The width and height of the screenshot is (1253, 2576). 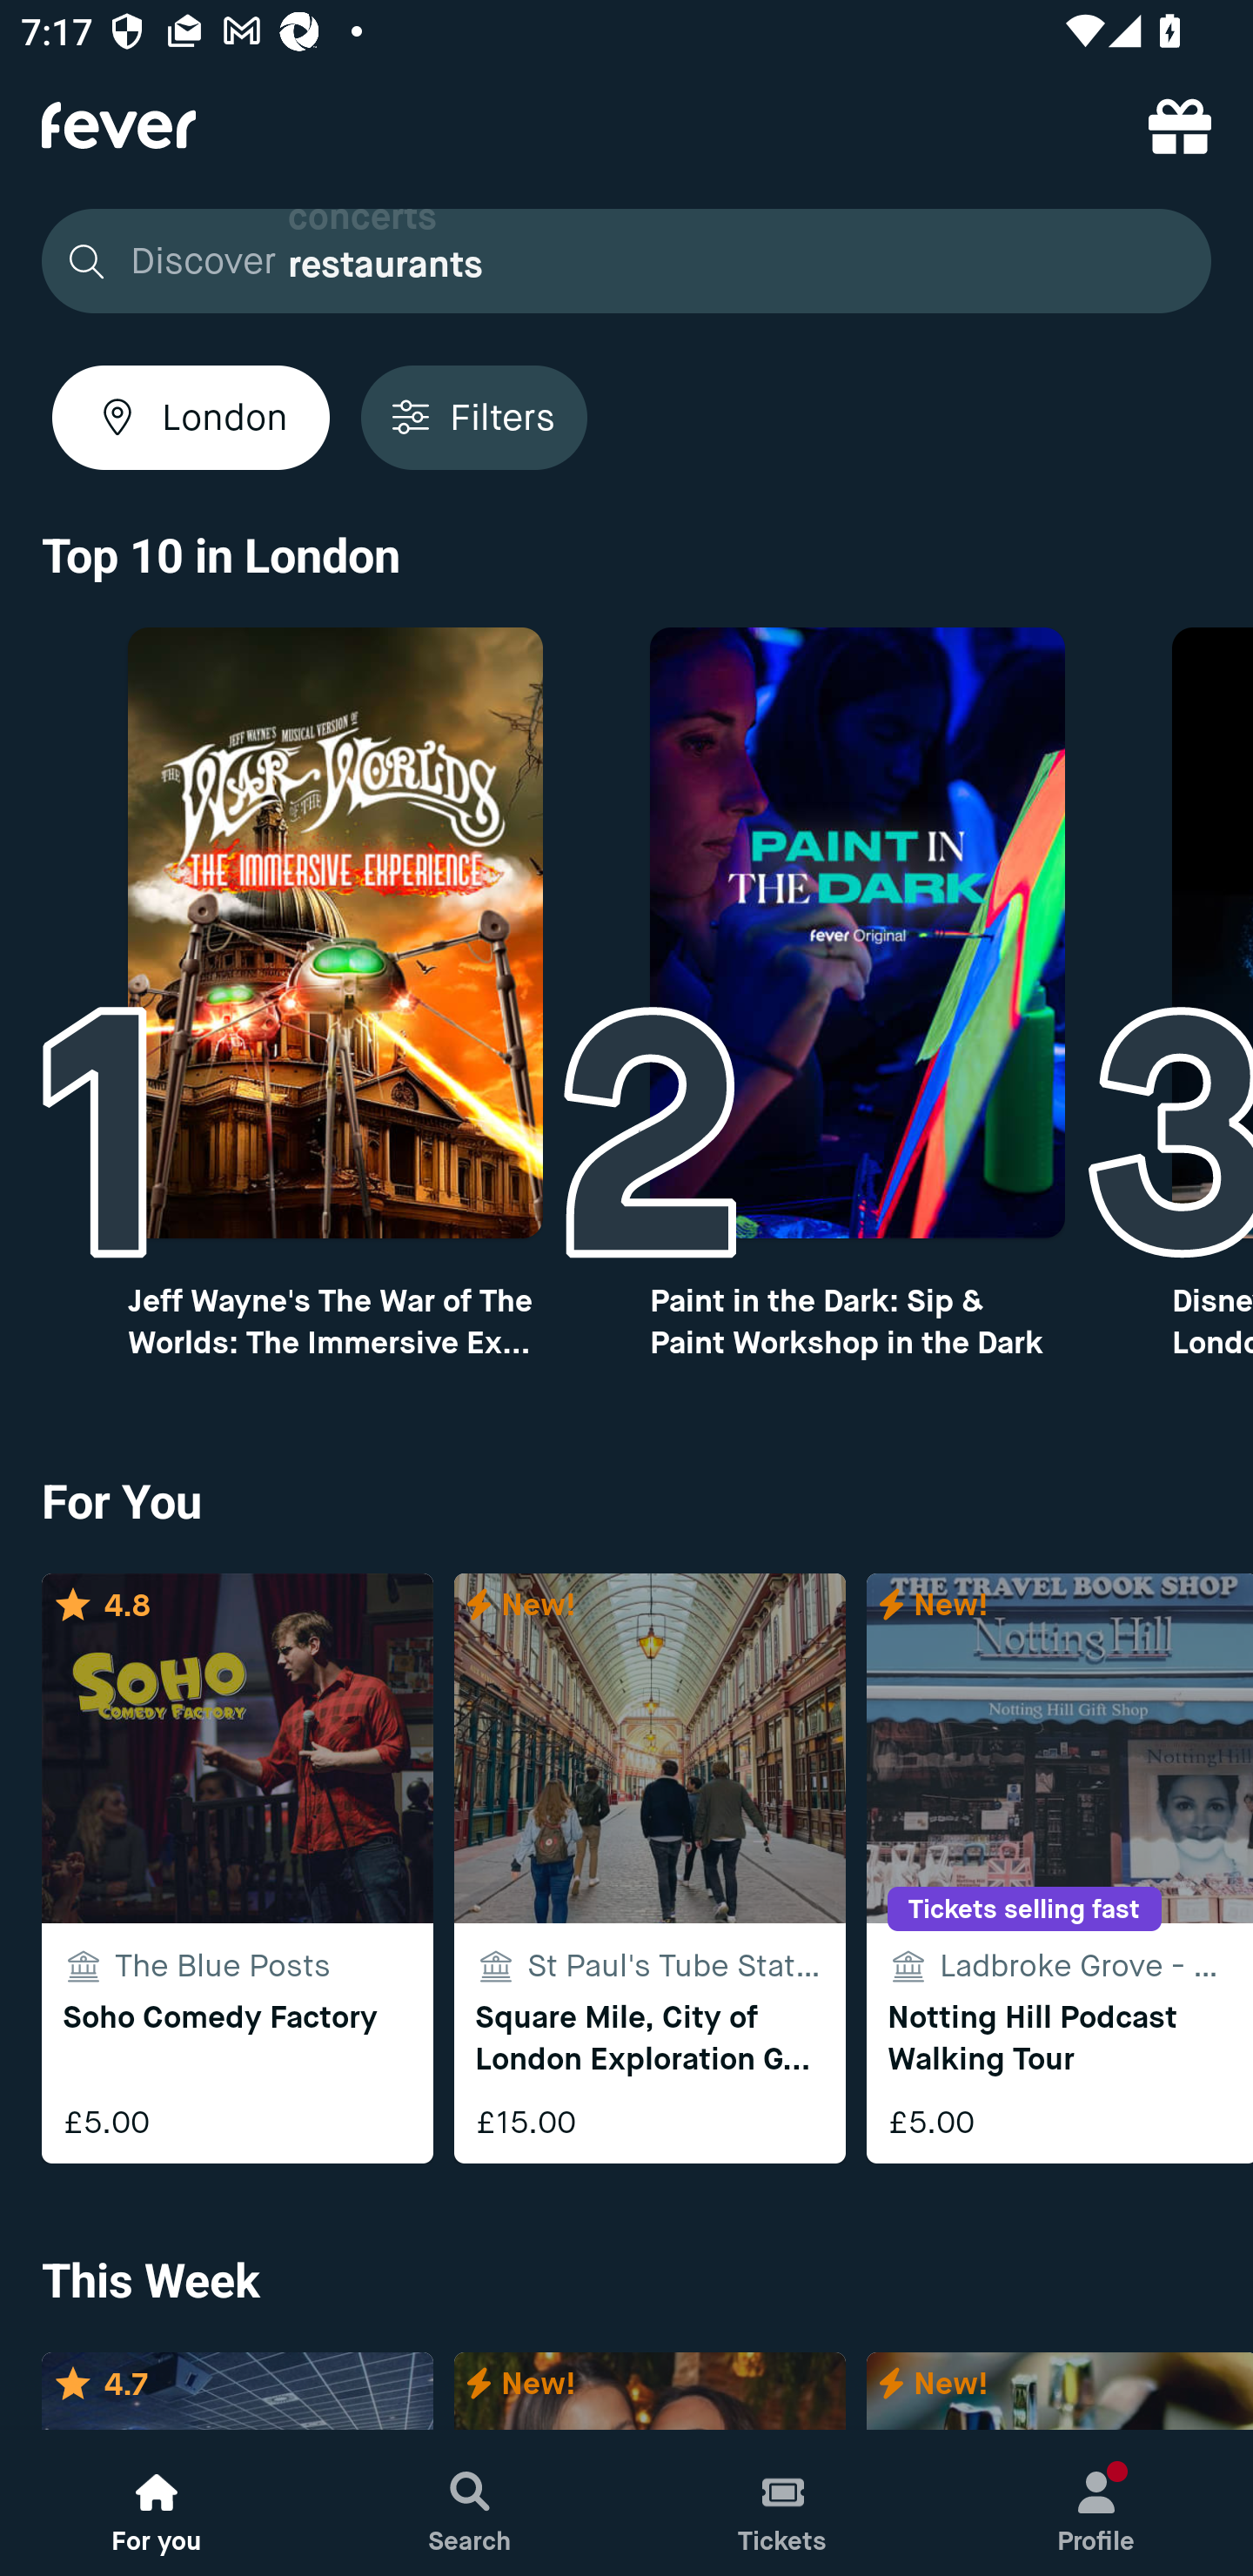 What do you see at coordinates (858, 933) in the screenshot?
I see `Top10 image` at bounding box center [858, 933].